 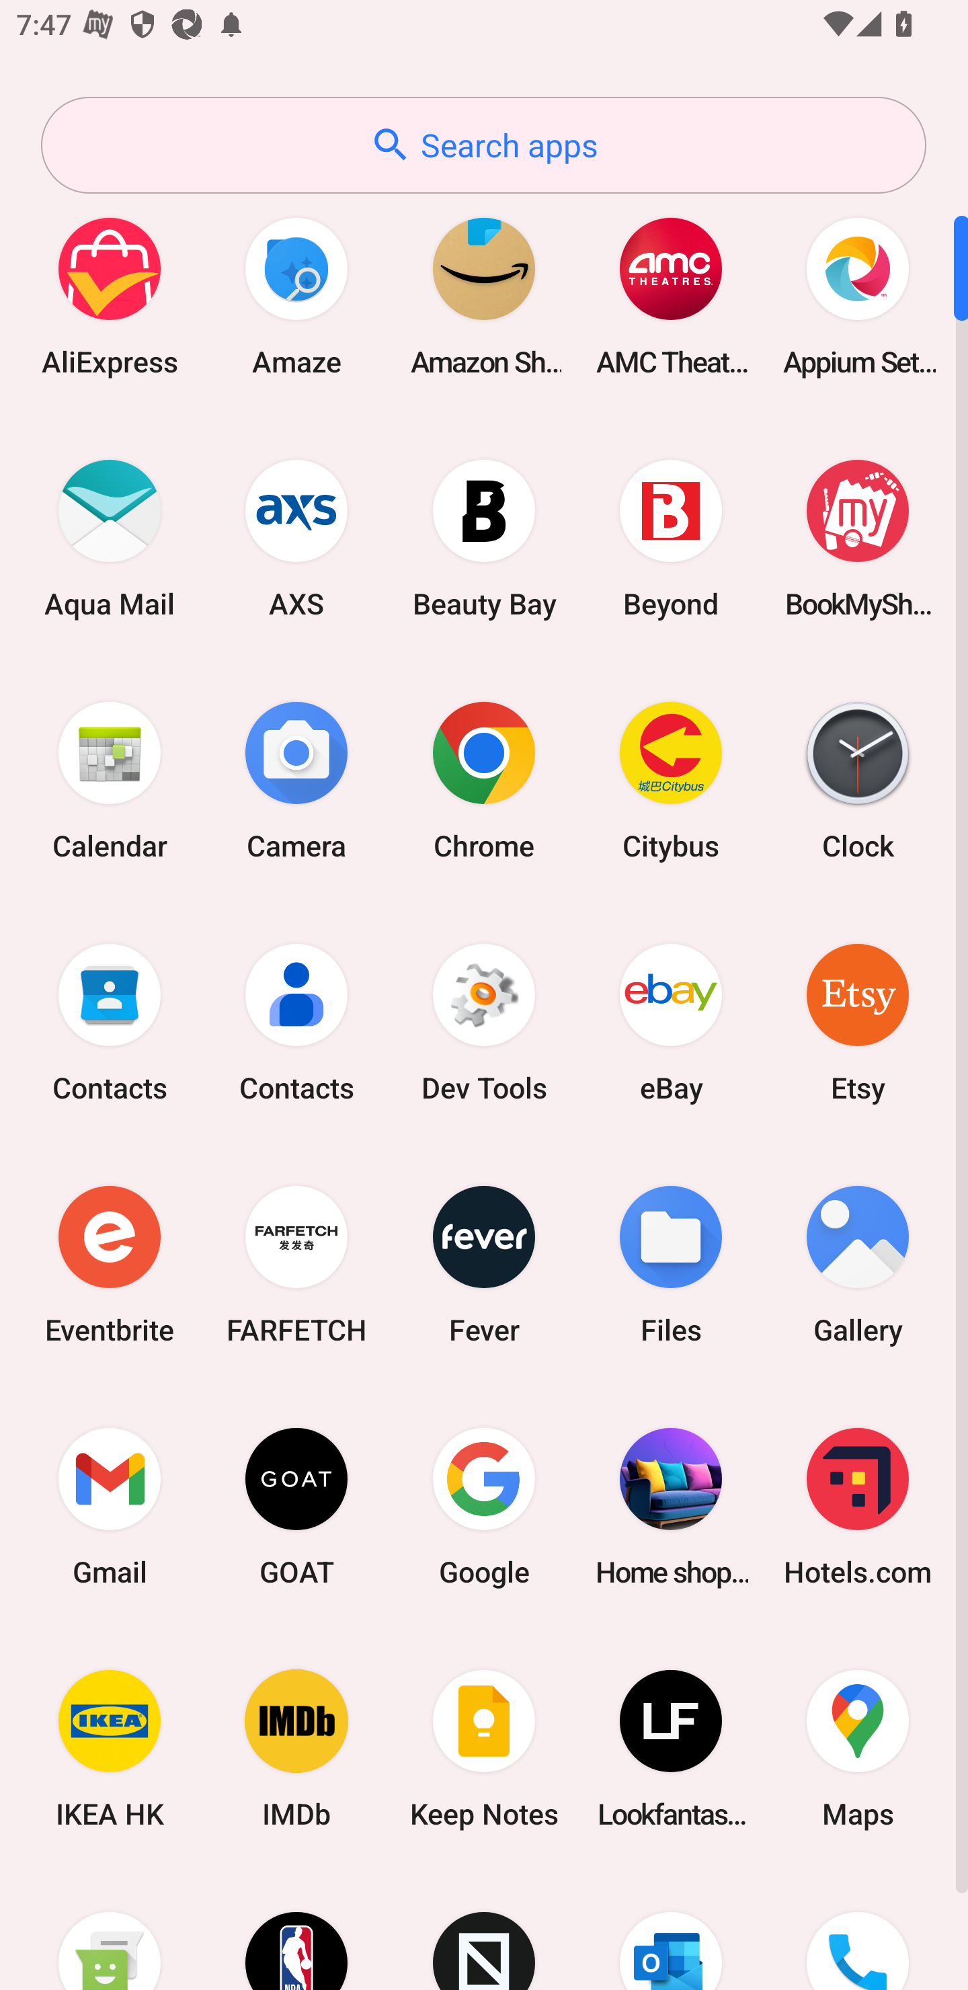 I want to click on Home shopping, so click(x=671, y=1506).